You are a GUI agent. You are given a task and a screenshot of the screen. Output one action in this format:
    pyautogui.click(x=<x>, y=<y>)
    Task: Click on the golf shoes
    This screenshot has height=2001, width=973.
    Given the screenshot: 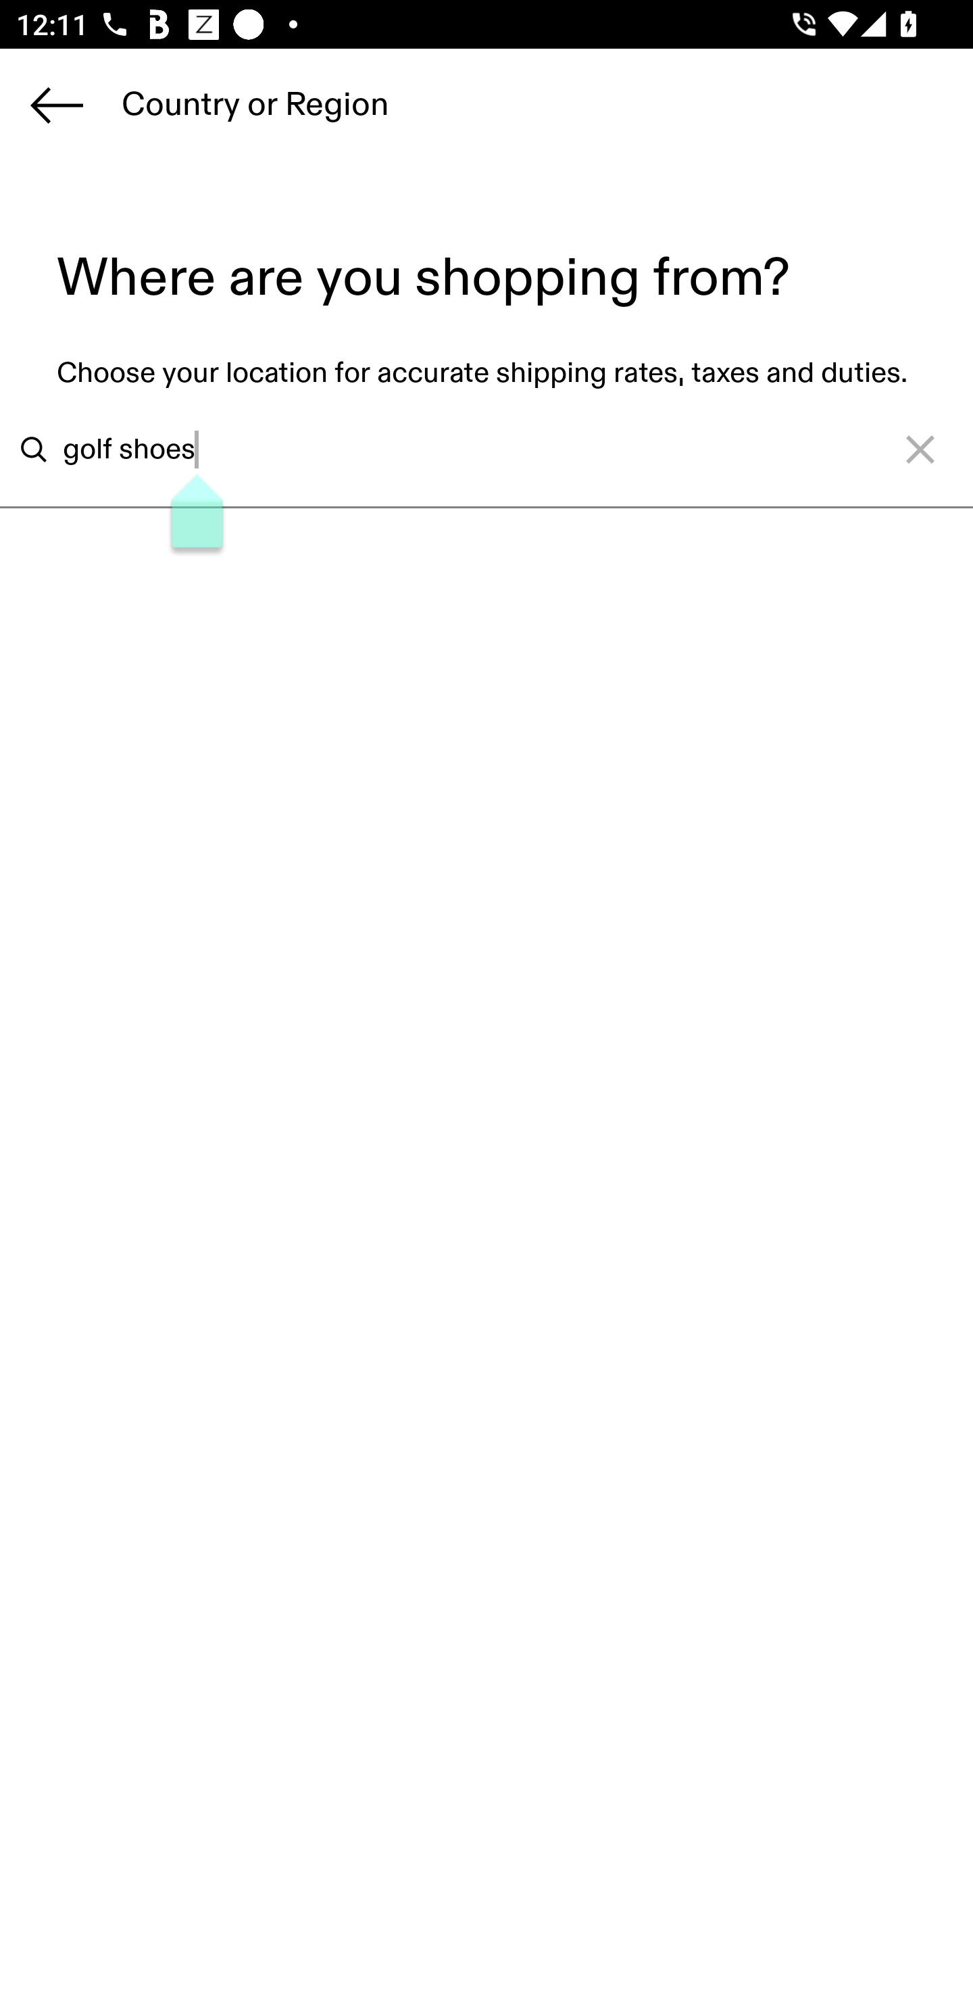 What is the action you would take?
    pyautogui.click(x=454, y=449)
    